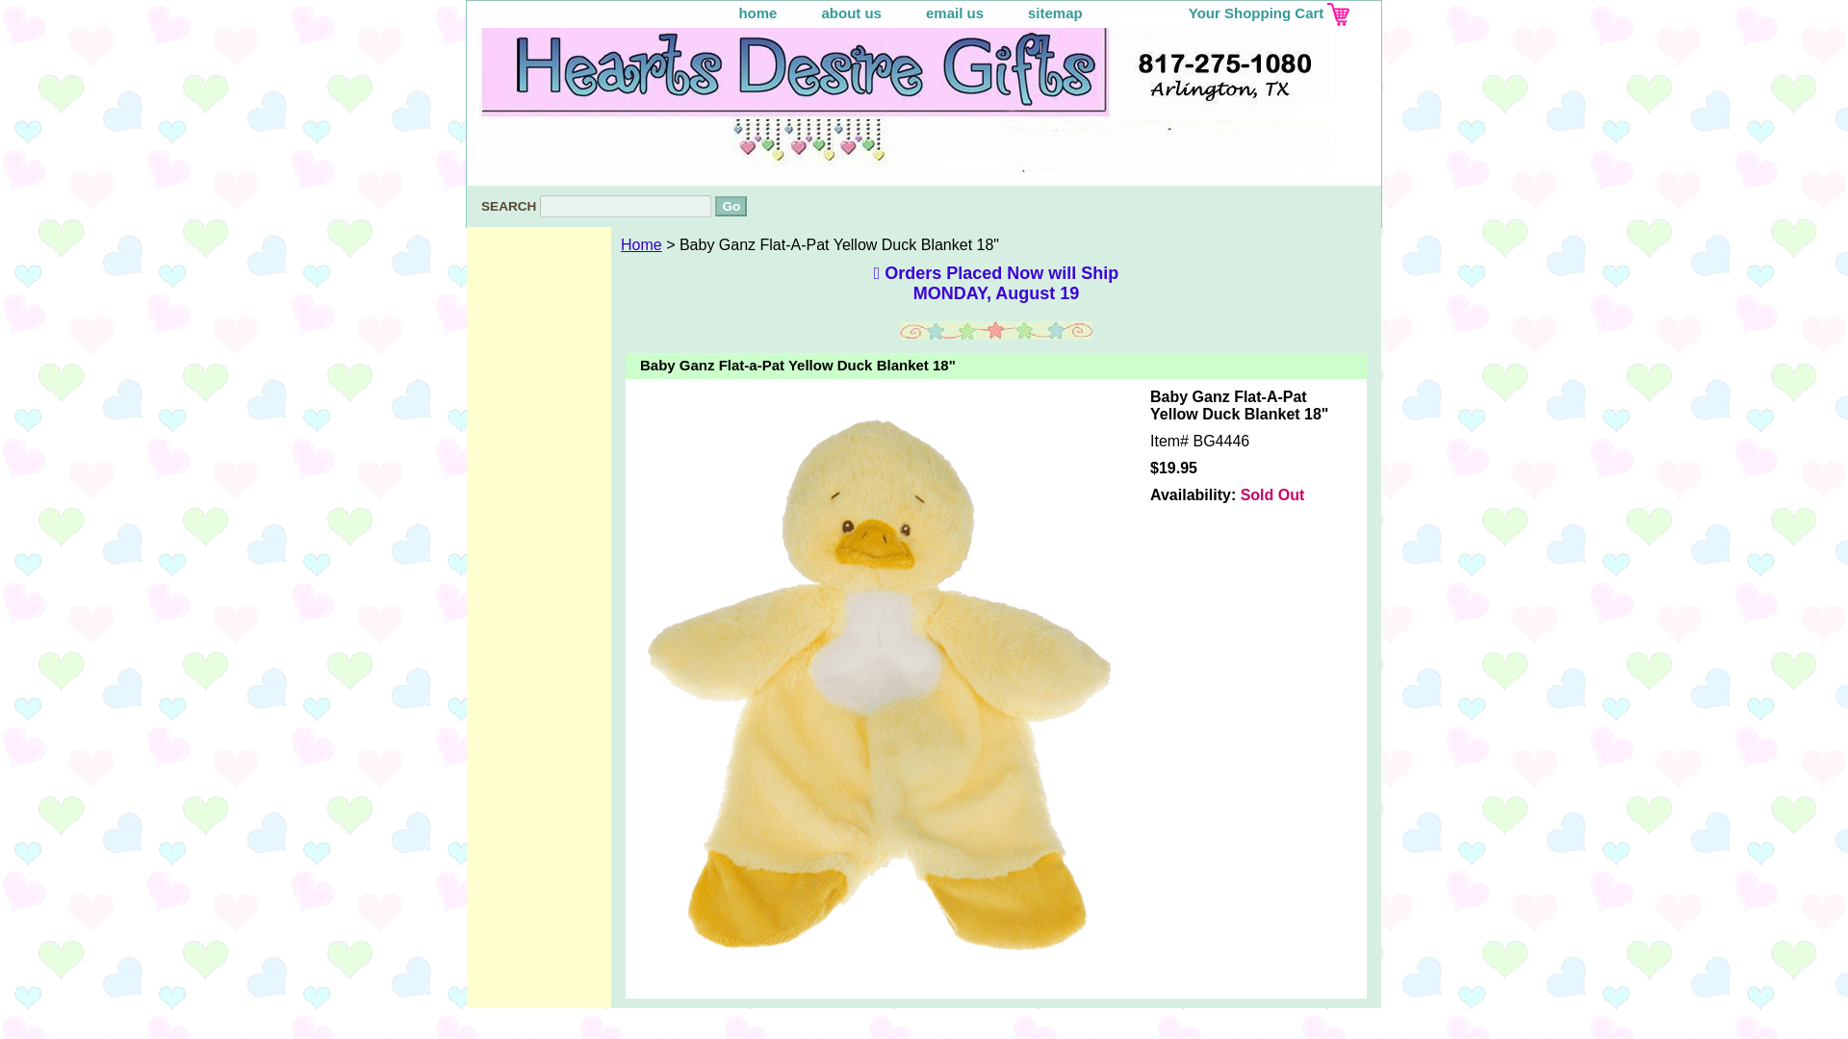 This screenshot has width=1848, height=1039. What do you see at coordinates (1055, 13) in the screenshot?
I see `sitemap` at bounding box center [1055, 13].